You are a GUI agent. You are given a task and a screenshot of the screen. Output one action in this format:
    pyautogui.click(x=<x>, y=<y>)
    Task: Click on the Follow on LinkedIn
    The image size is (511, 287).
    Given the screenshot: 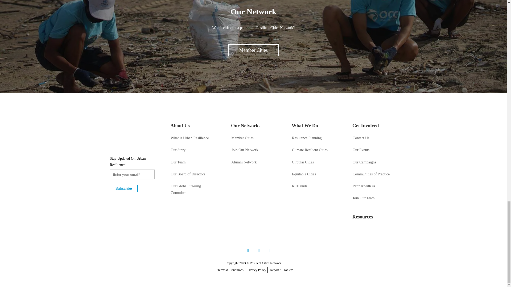 What is the action you would take?
    pyautogui.click(x=248, y=250)
    